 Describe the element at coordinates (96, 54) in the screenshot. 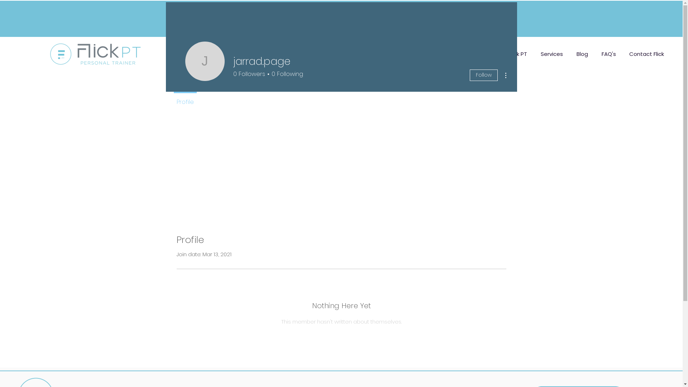

I see `Flick PT` at that location.